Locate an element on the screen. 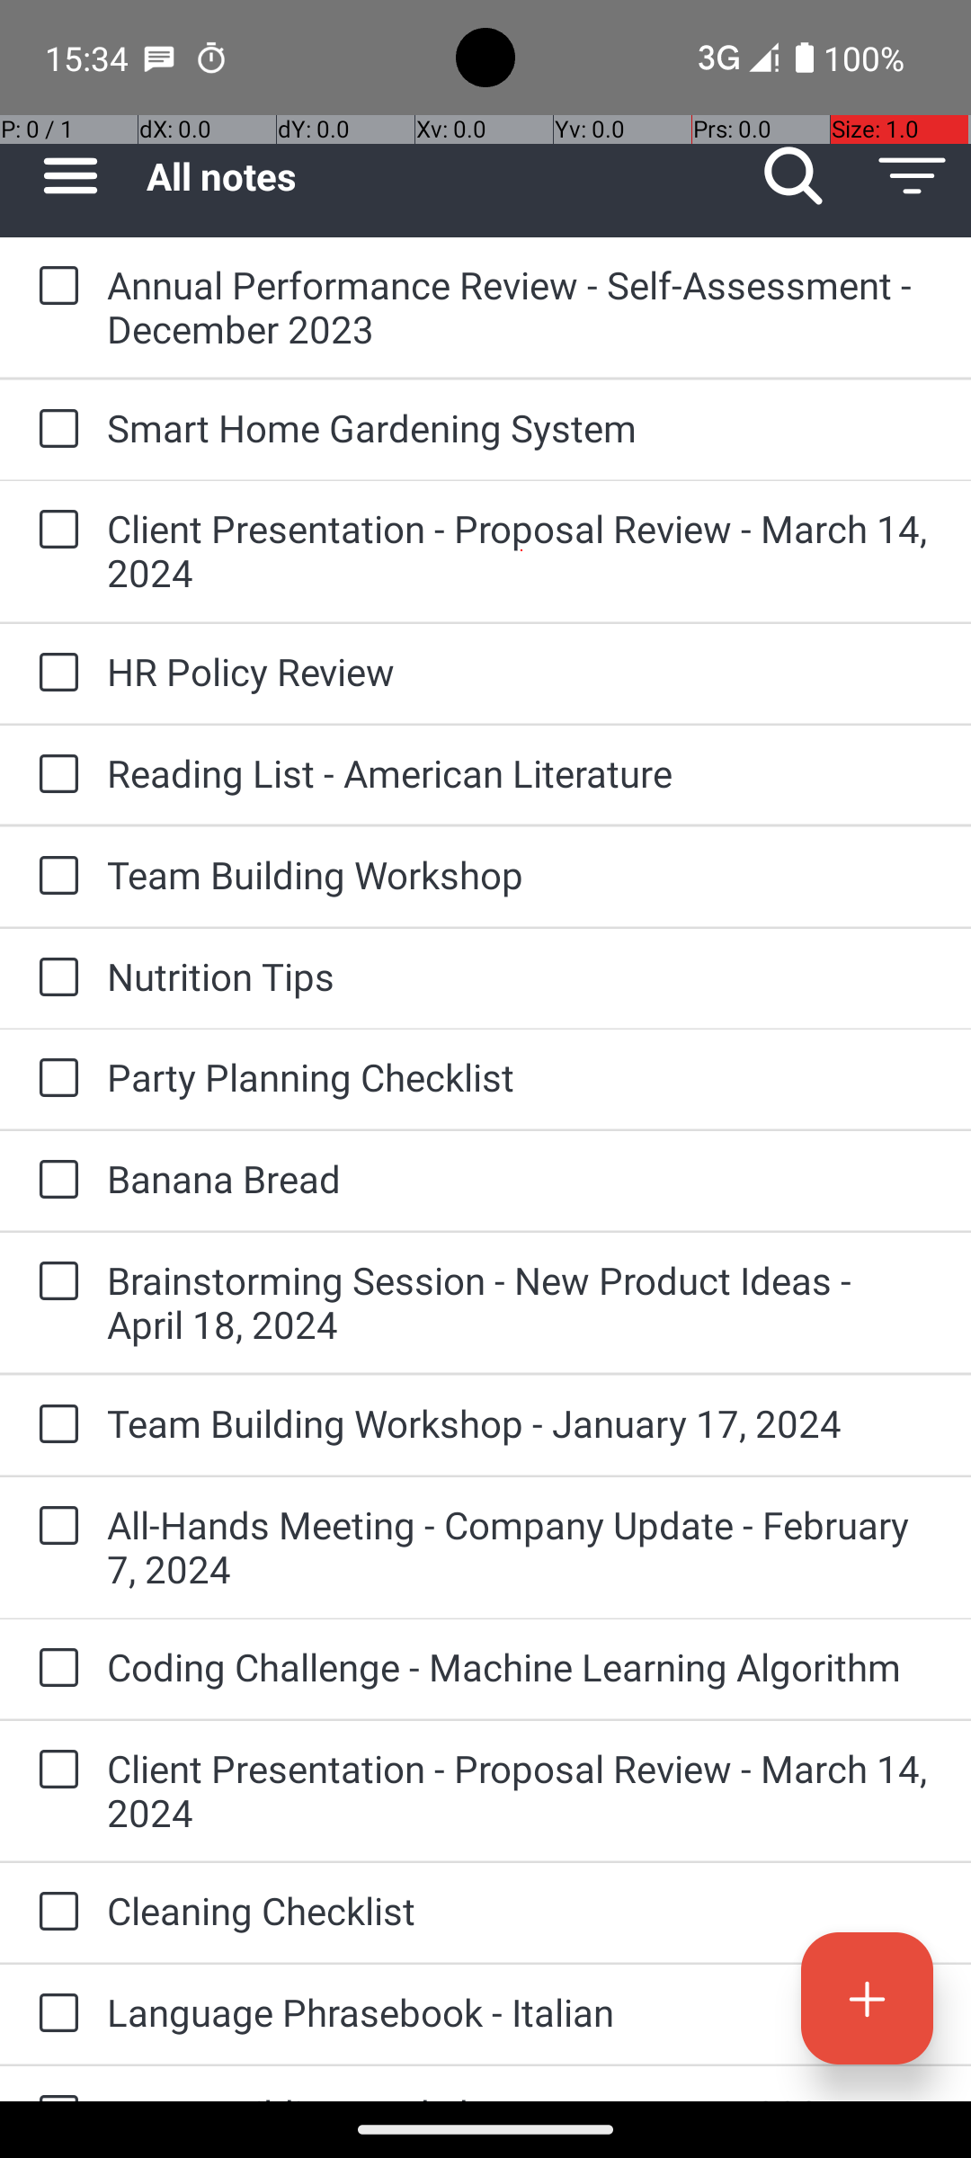  Team Building Workshop is located at coordinates (521, 874).